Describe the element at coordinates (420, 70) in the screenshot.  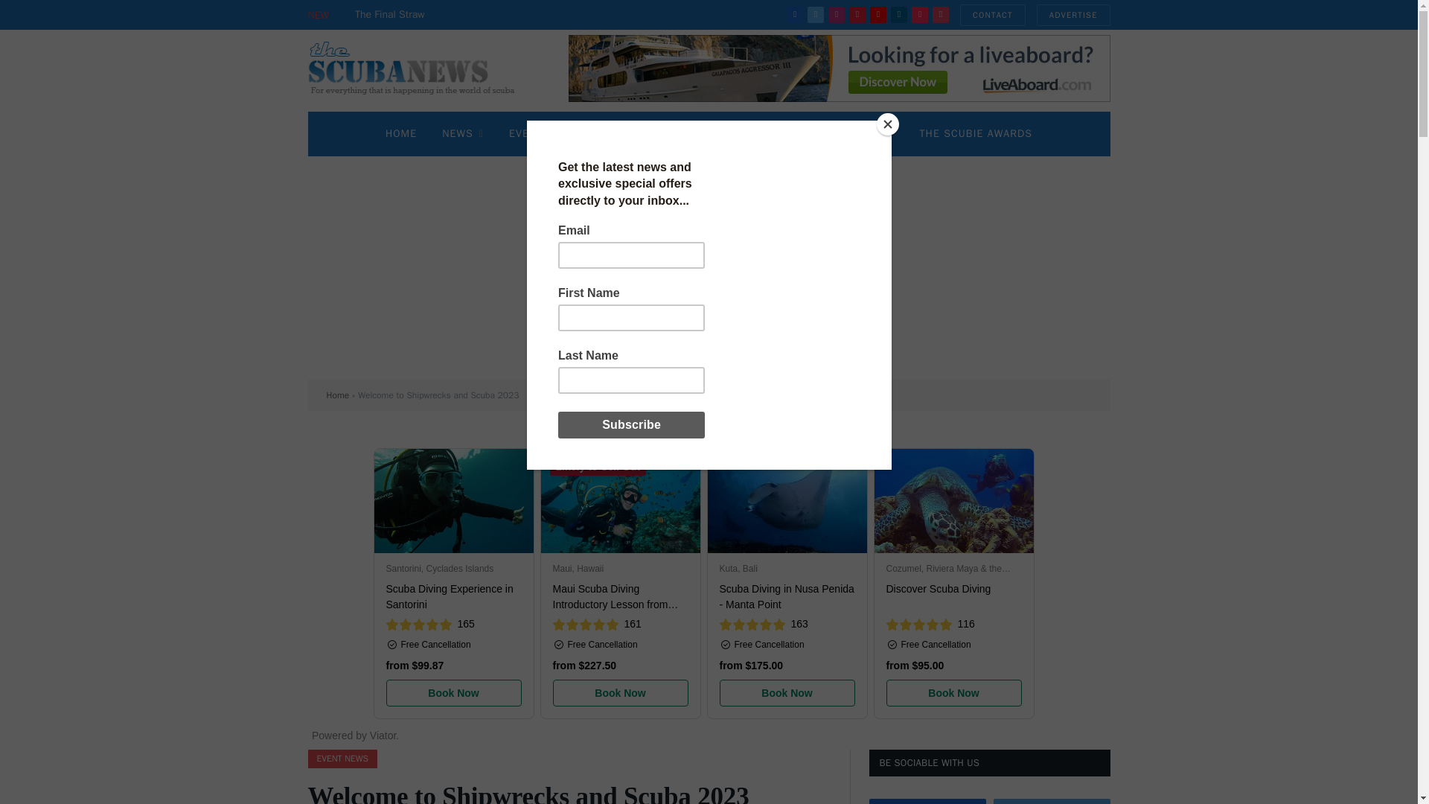
I see `The Scuba News` at that location.